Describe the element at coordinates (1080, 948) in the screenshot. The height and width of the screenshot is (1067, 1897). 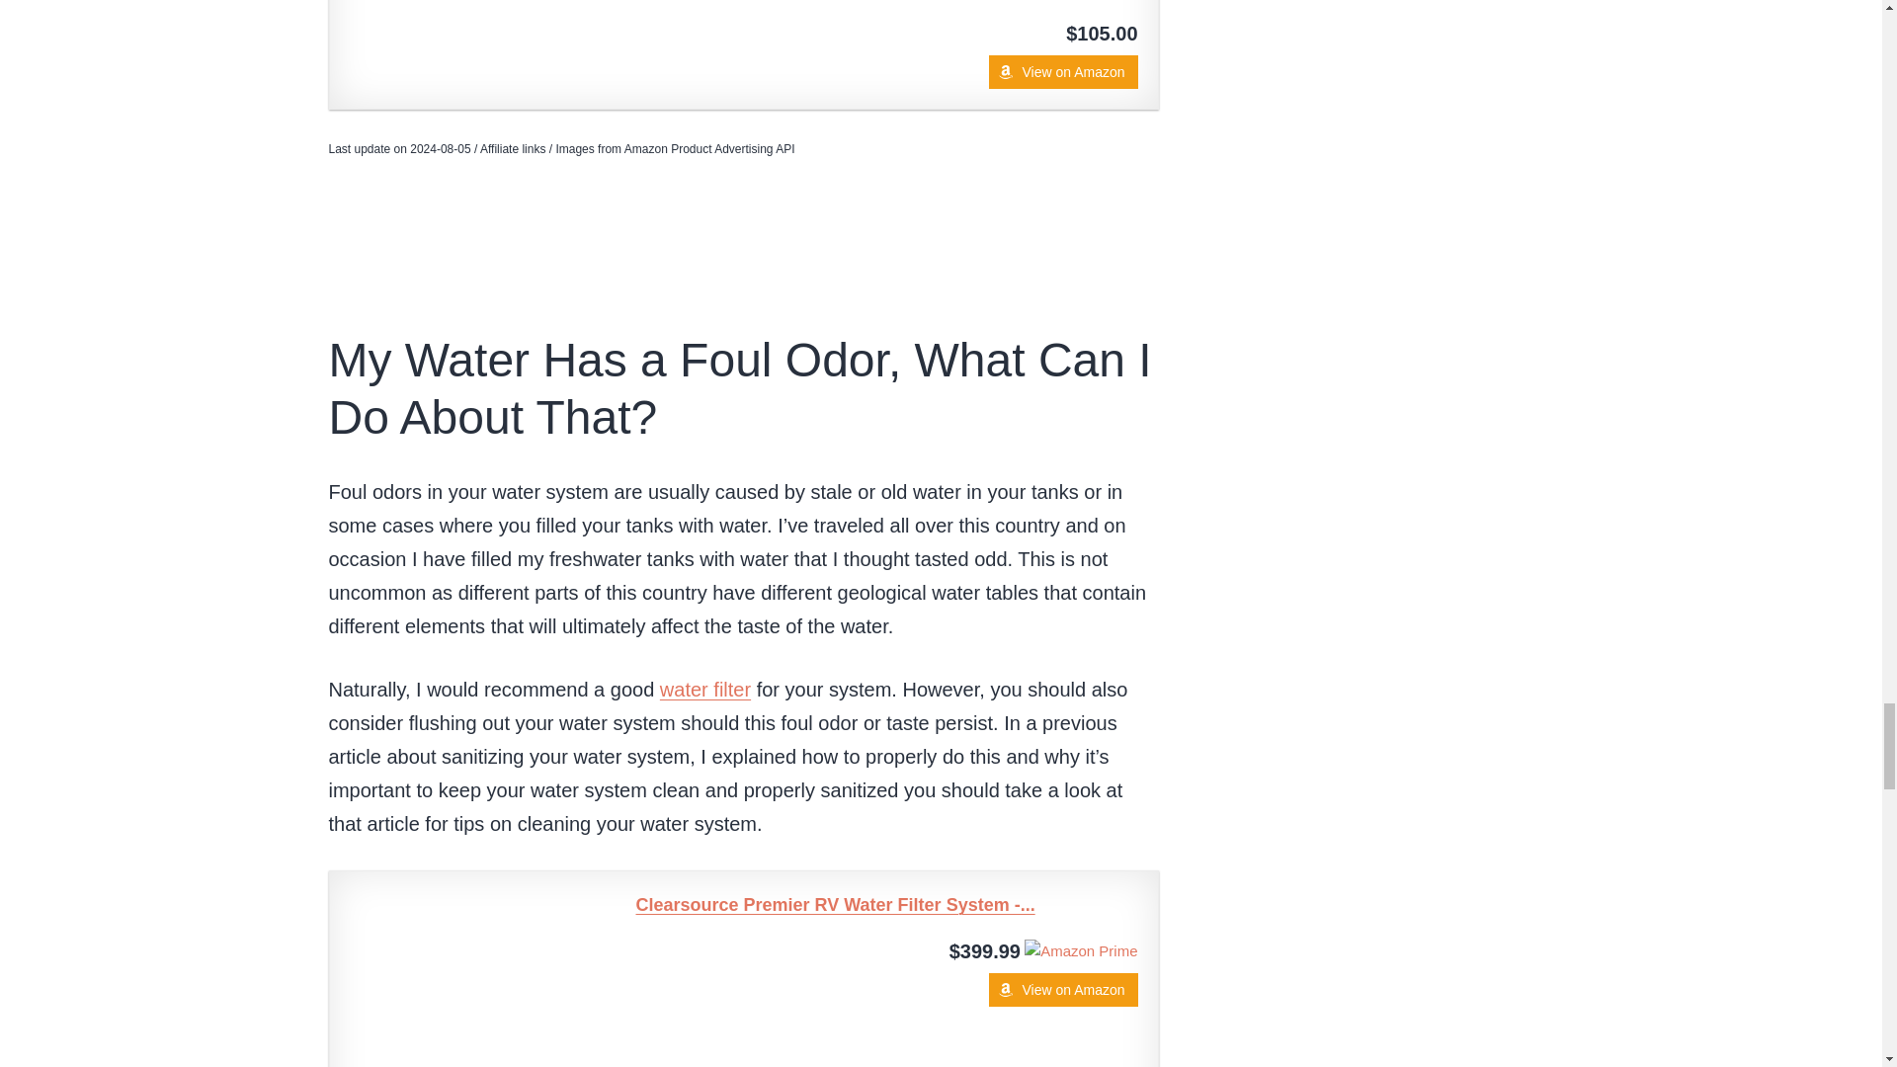
I see `Amazon Prime` at that location.